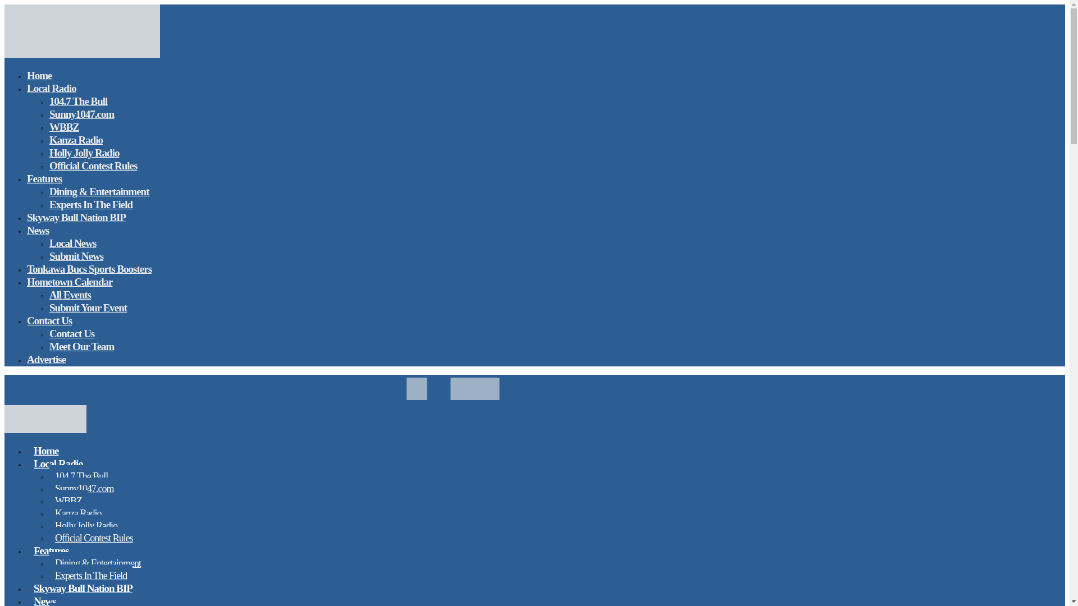 This screenshot has width=1078, height=606. What do you see at coordinates (82, 54) in the screenshot?
I see `My Hometown Post` at bounding box center [82, 54].